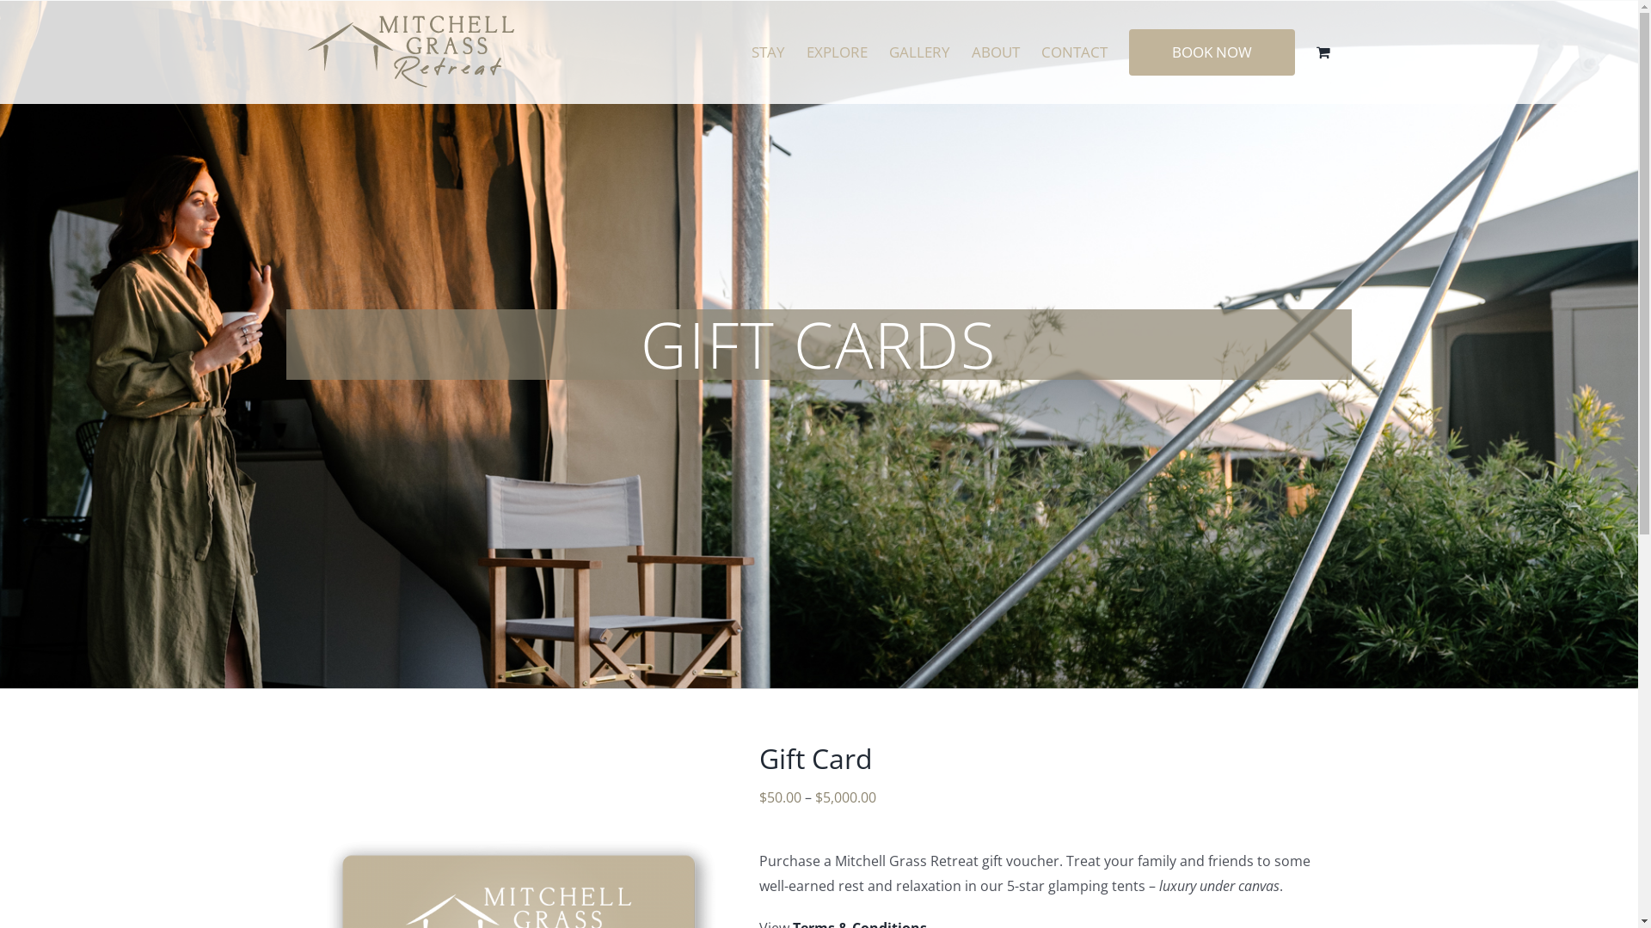  What do you see at coordinates (838, 52) in the screenshot?
I see `EXPLORE` at bounding box center [838, 52].